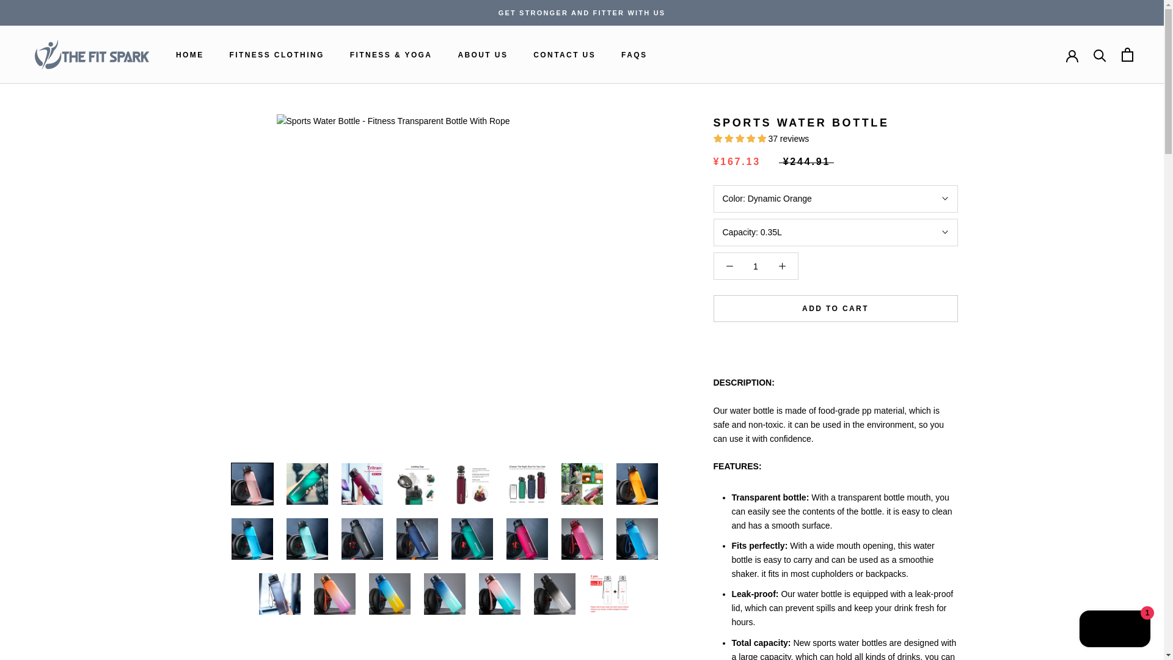 This screenshot has height=660, width=1173. Describe the element at coordinates (756, 266) in the screenshot. I see `Shopify online store chat` at that location.